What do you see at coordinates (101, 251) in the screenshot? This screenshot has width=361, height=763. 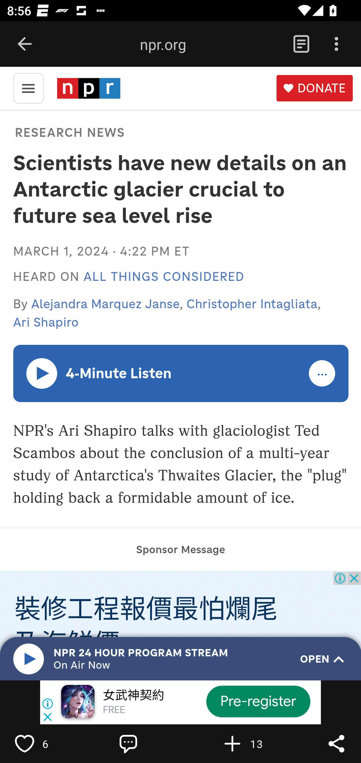 I see `MARCH 1, 2024 · 4:22 PM ET` at bounding box center [101, 251].